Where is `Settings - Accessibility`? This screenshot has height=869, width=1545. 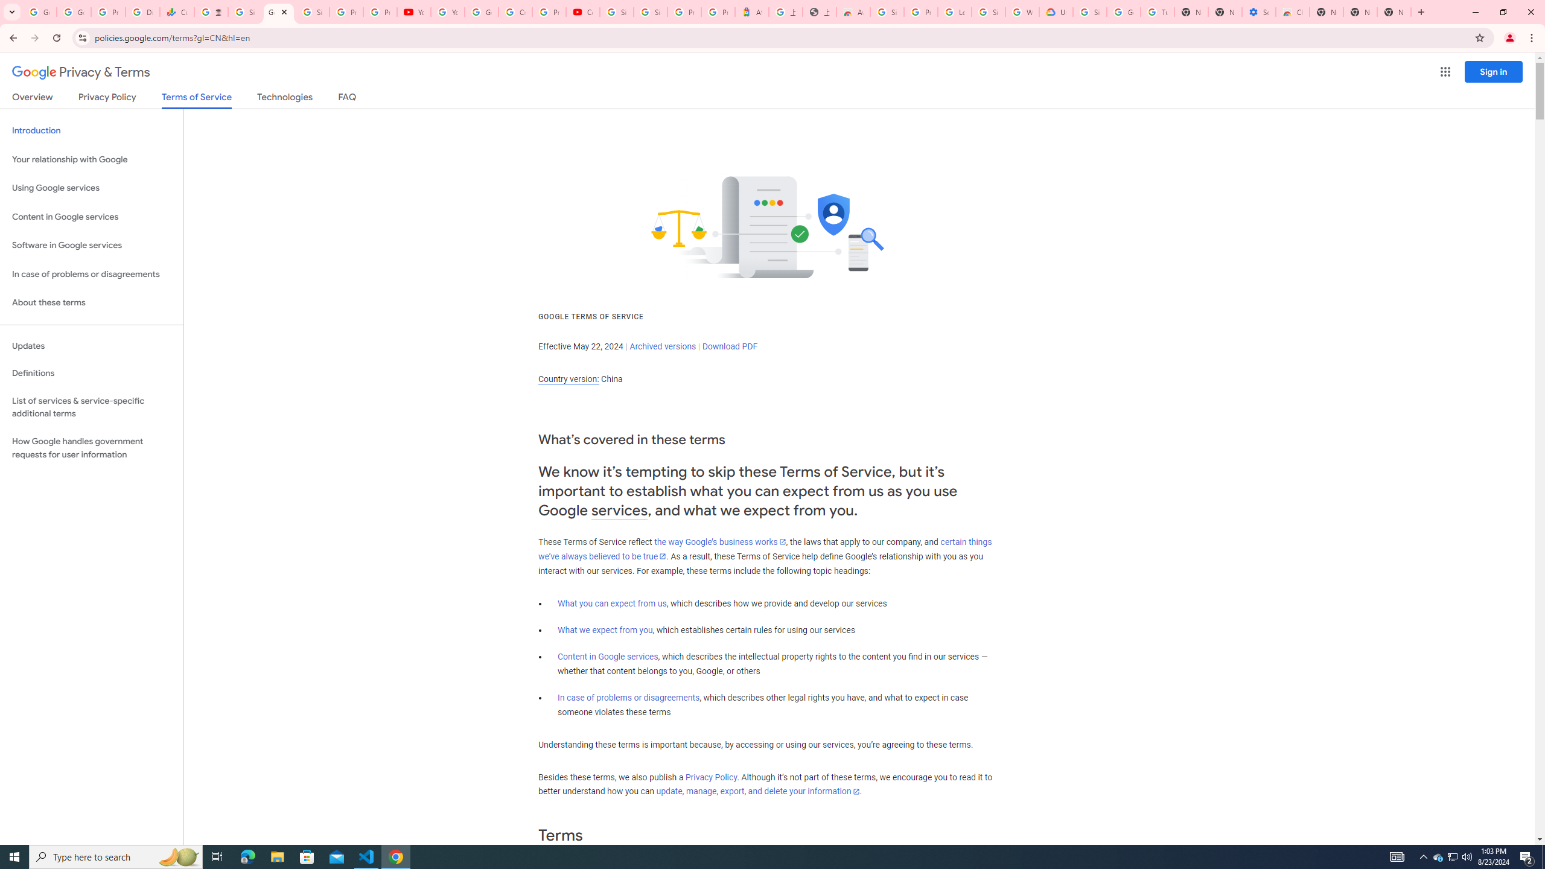 Settings - Accessibility is located at coordinates (1258, 12).